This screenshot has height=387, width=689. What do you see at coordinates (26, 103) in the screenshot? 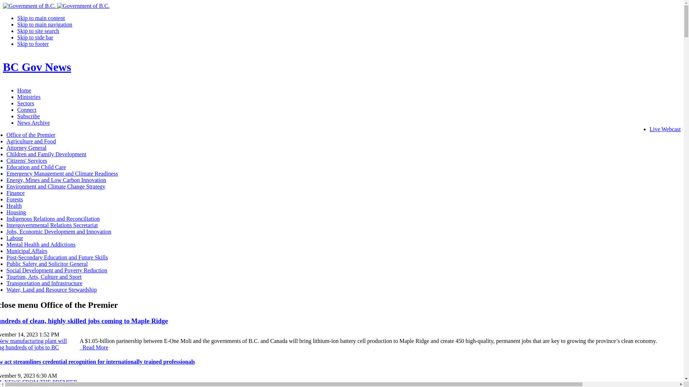
I see `Sectors` at bounding box center [26, 103].